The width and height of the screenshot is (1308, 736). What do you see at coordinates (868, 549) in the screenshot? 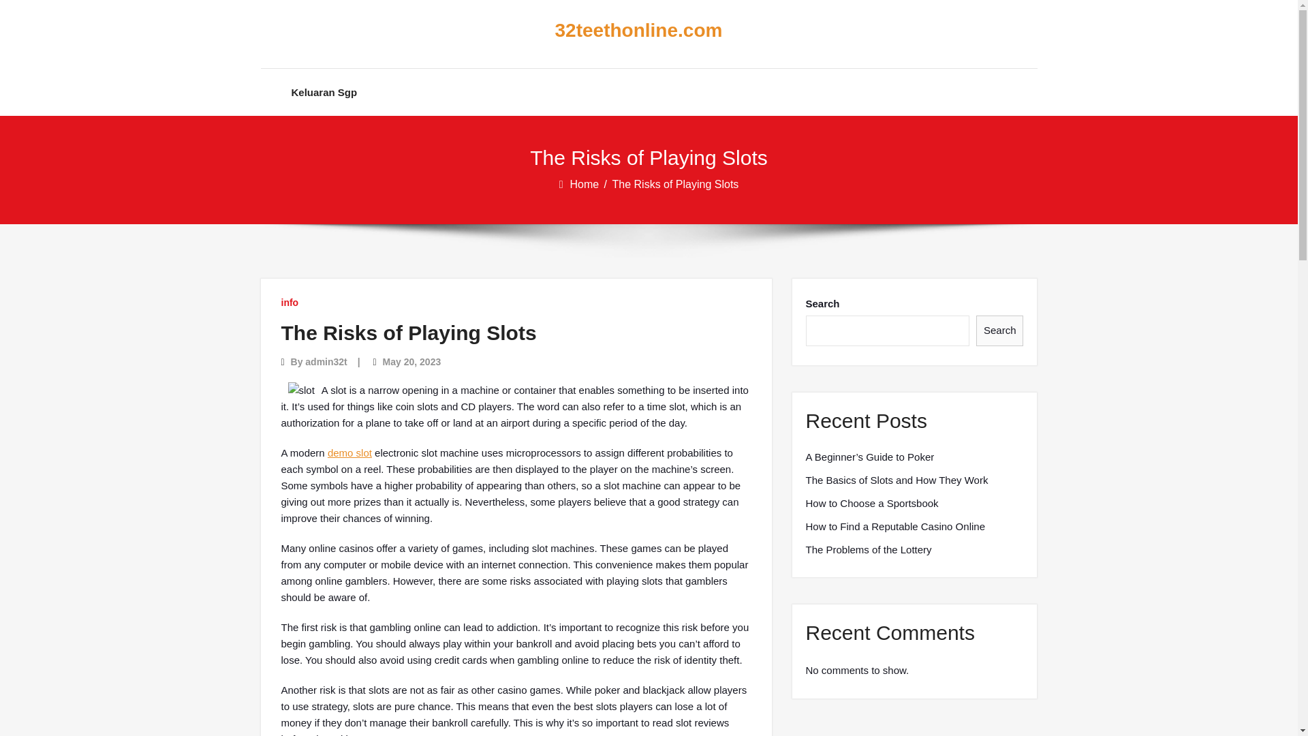
I see `The Problems of the Lottery` at bounding box center [868, 549].